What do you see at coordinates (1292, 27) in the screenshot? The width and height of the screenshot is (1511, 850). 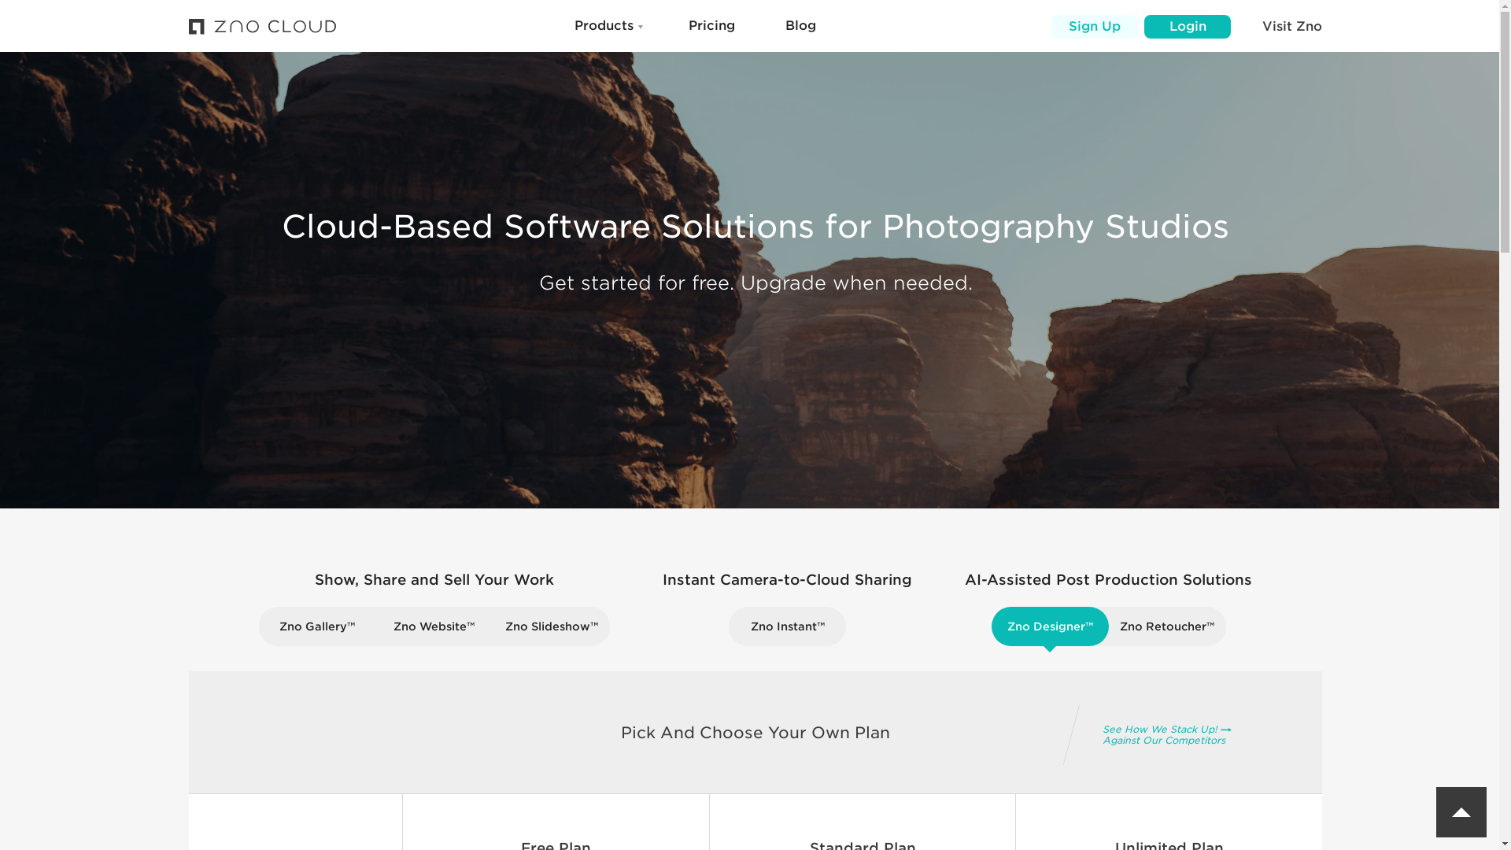 I see `Visit Zno` at bounding box center [1292, 27].